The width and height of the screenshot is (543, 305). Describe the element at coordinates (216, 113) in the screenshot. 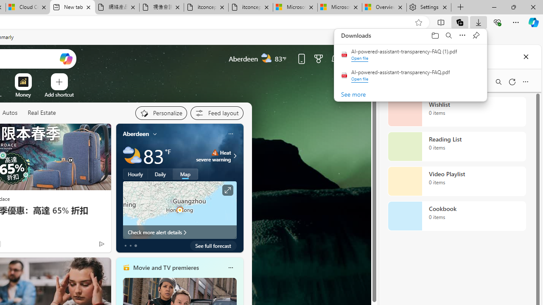

I see `Feed settings` at that location.